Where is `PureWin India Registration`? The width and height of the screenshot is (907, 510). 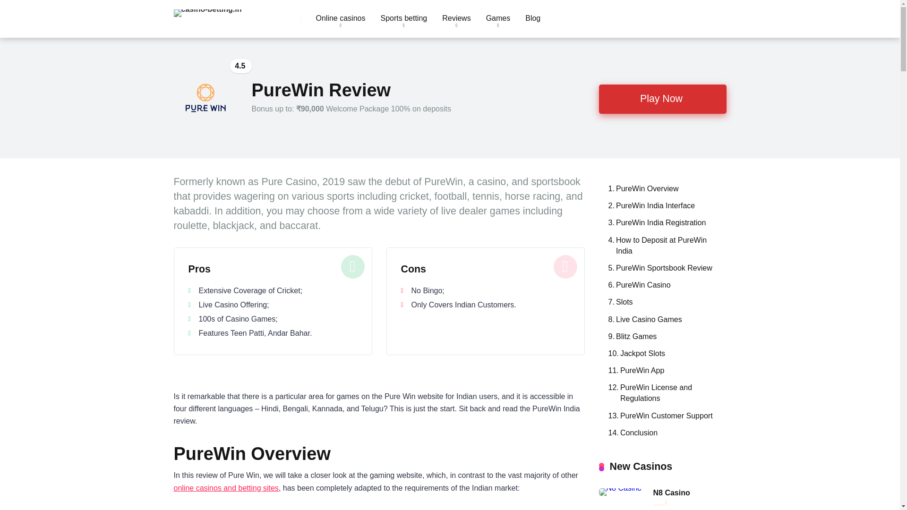
PureWin India Registration is located at coordinates (655, 222).